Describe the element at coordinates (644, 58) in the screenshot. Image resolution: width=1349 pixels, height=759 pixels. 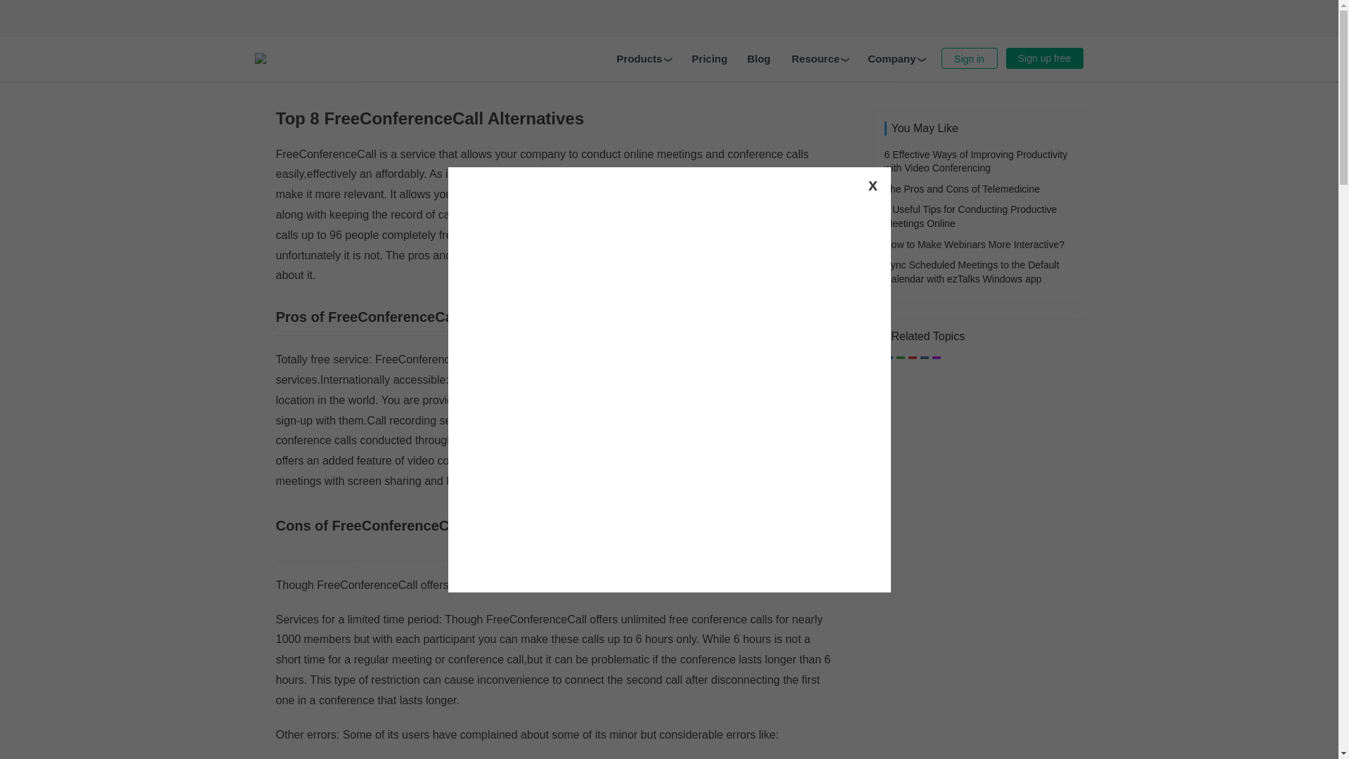
I see `Products` at that location.